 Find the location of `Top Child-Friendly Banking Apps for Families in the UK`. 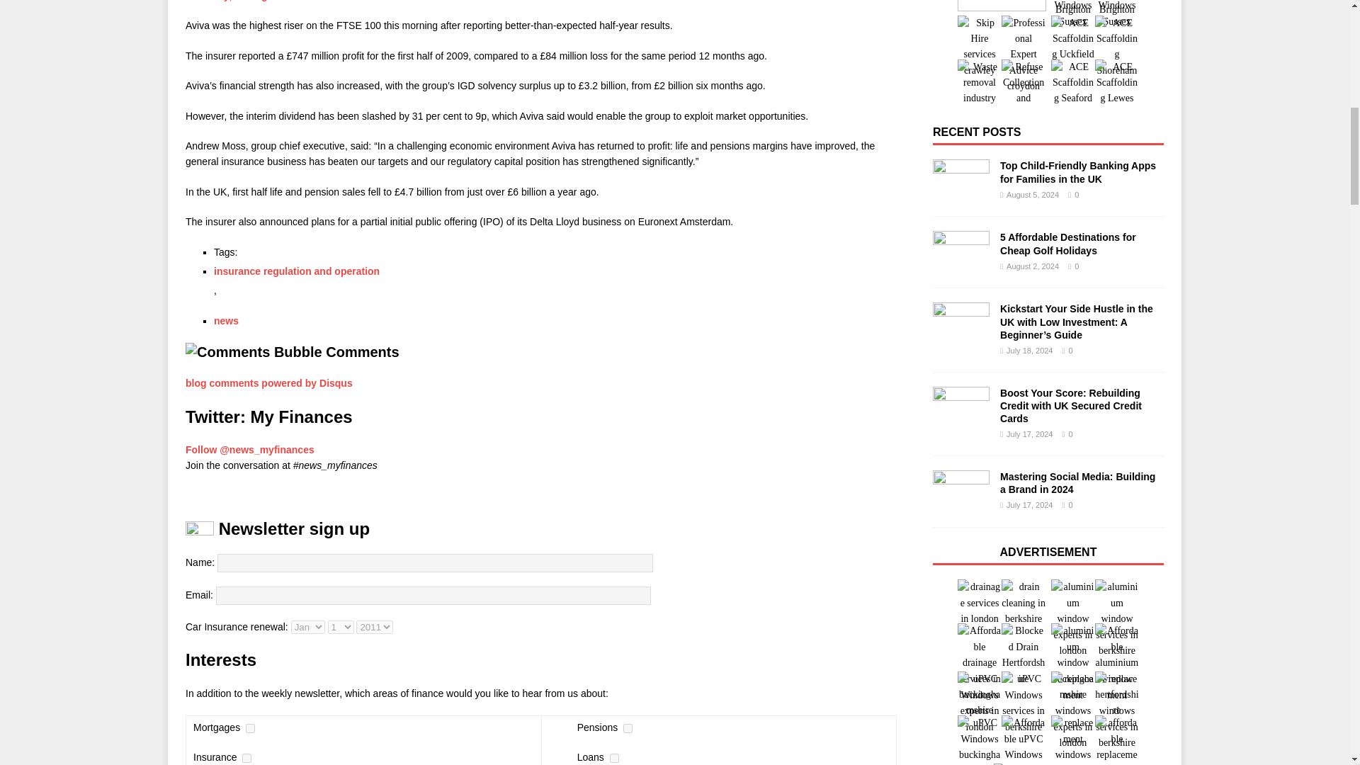

Top Child-Friendly Banking Apps for Families in the UK is located at coordinates (961, 180).